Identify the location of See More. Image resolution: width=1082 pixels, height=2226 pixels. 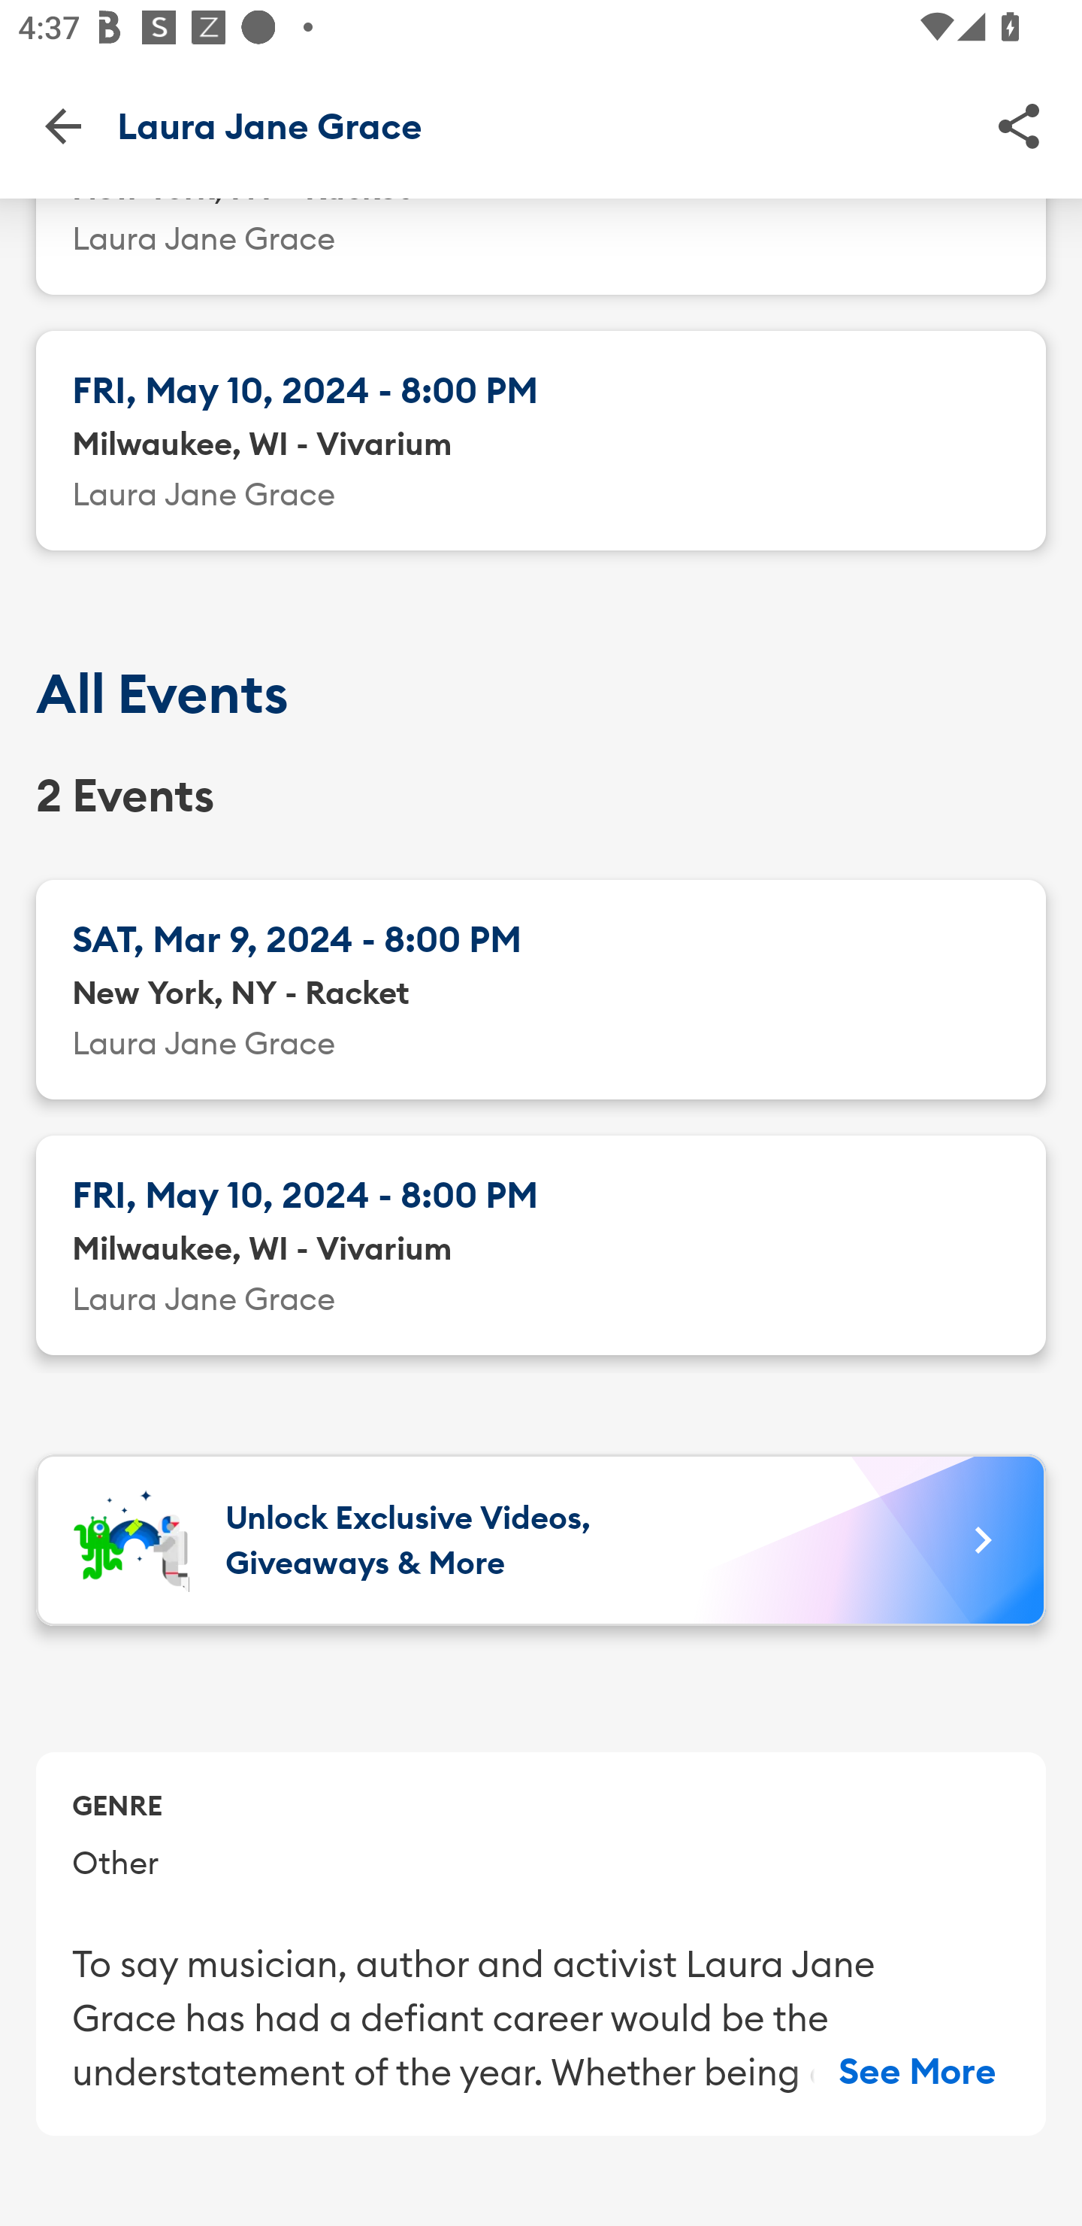
(917, 2071).